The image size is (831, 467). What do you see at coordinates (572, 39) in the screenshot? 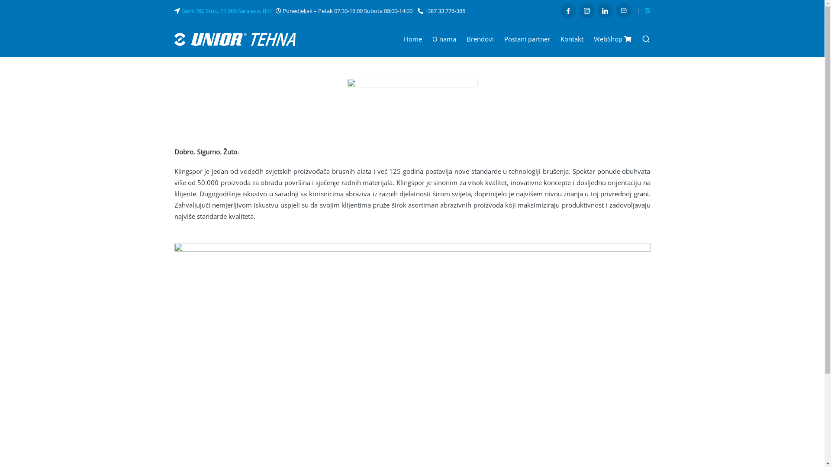
I see `Kontakt` at bounding box center [572, 39].